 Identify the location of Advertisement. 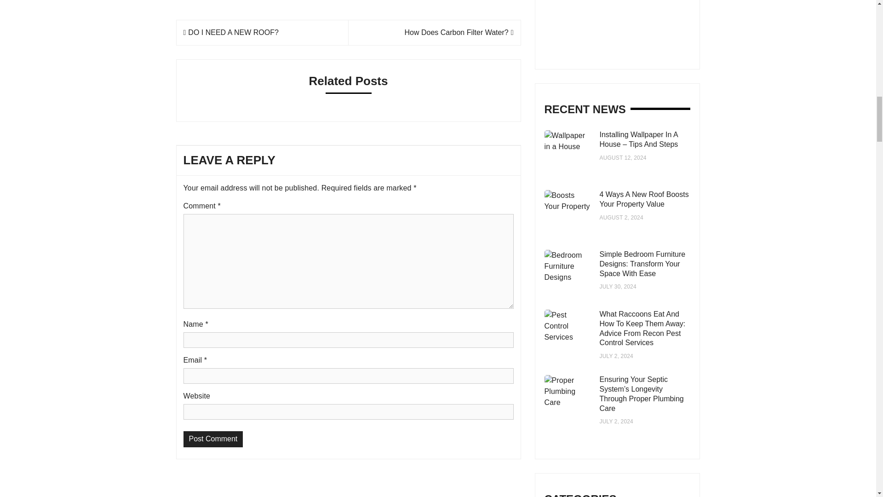
(622, 23).